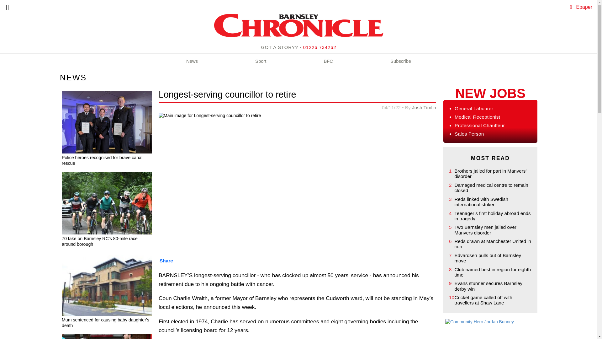 Image resolution: width=602 pixels, height=339 pixels. What do you see at coordinates (107, 161) in the screenshot?
I see `Police heroes recognised for brave canal rescue` at bounding box center [107, 161].